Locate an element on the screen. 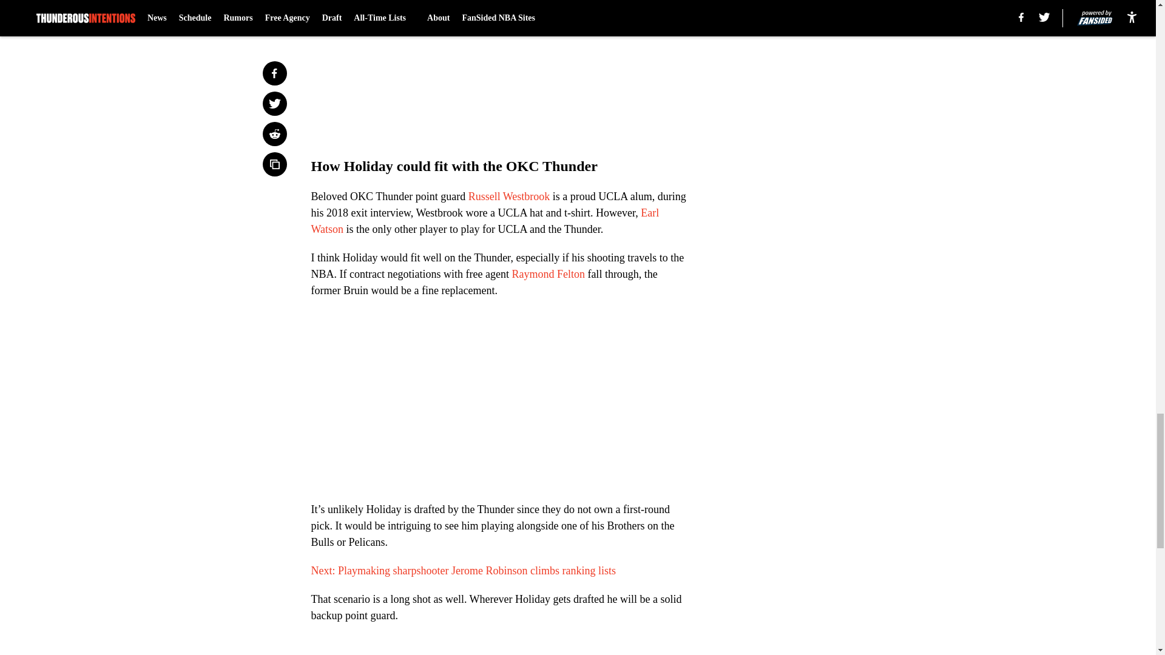 The width and height of the screenshot is (1165, 655). Russell Westbrook is located at coordinates (508, 196).